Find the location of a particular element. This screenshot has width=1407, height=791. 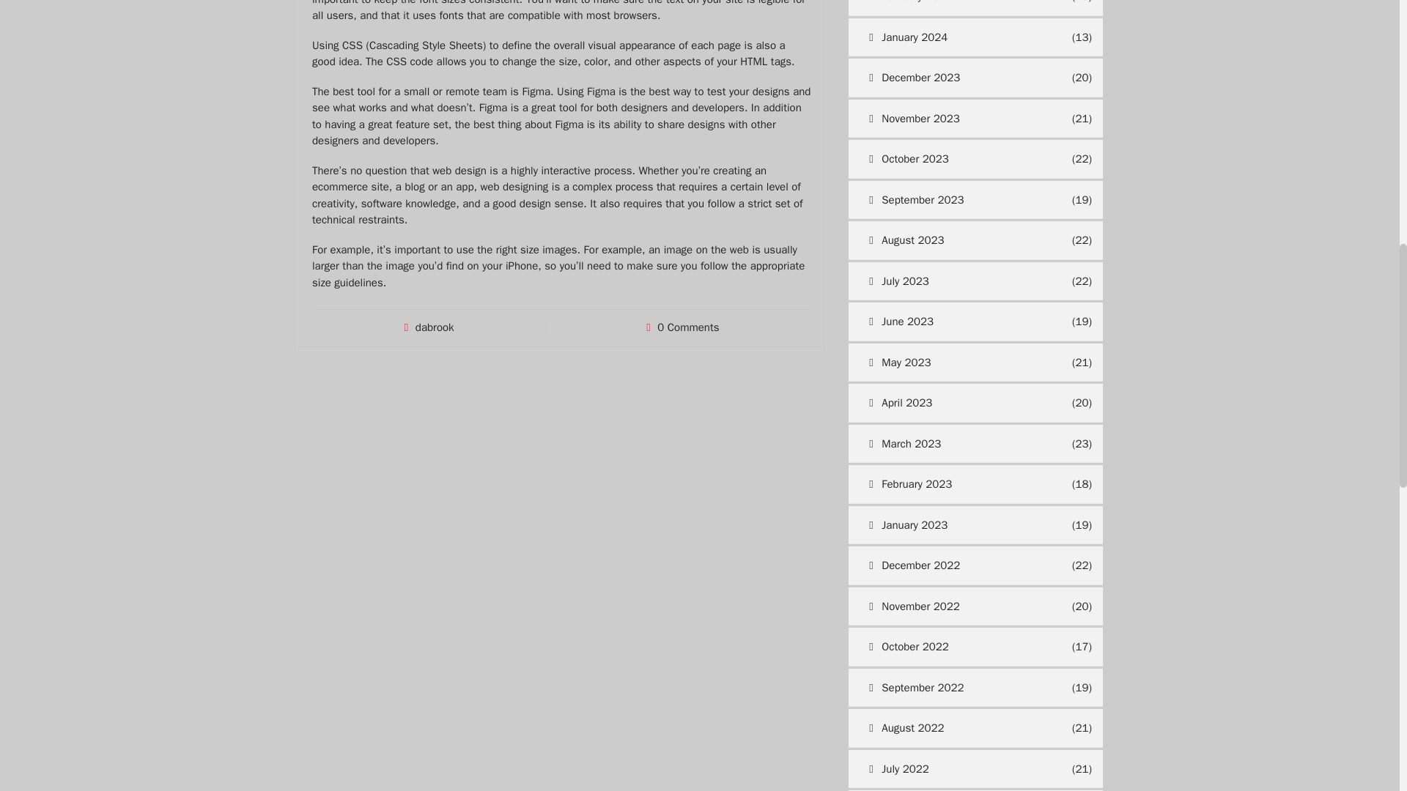

January 2024 is located at coordinates (958, 37).